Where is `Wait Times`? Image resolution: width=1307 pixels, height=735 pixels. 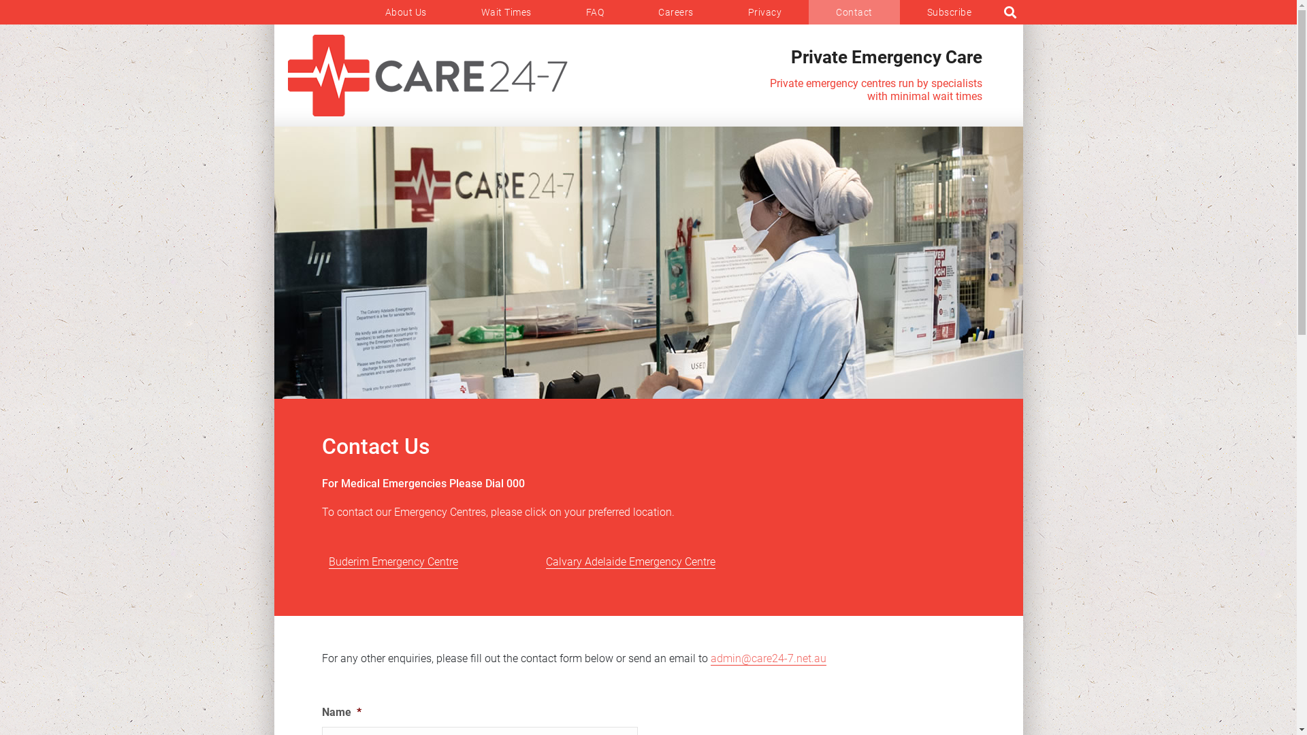
Wait Times is located at coordinates (506, 12).